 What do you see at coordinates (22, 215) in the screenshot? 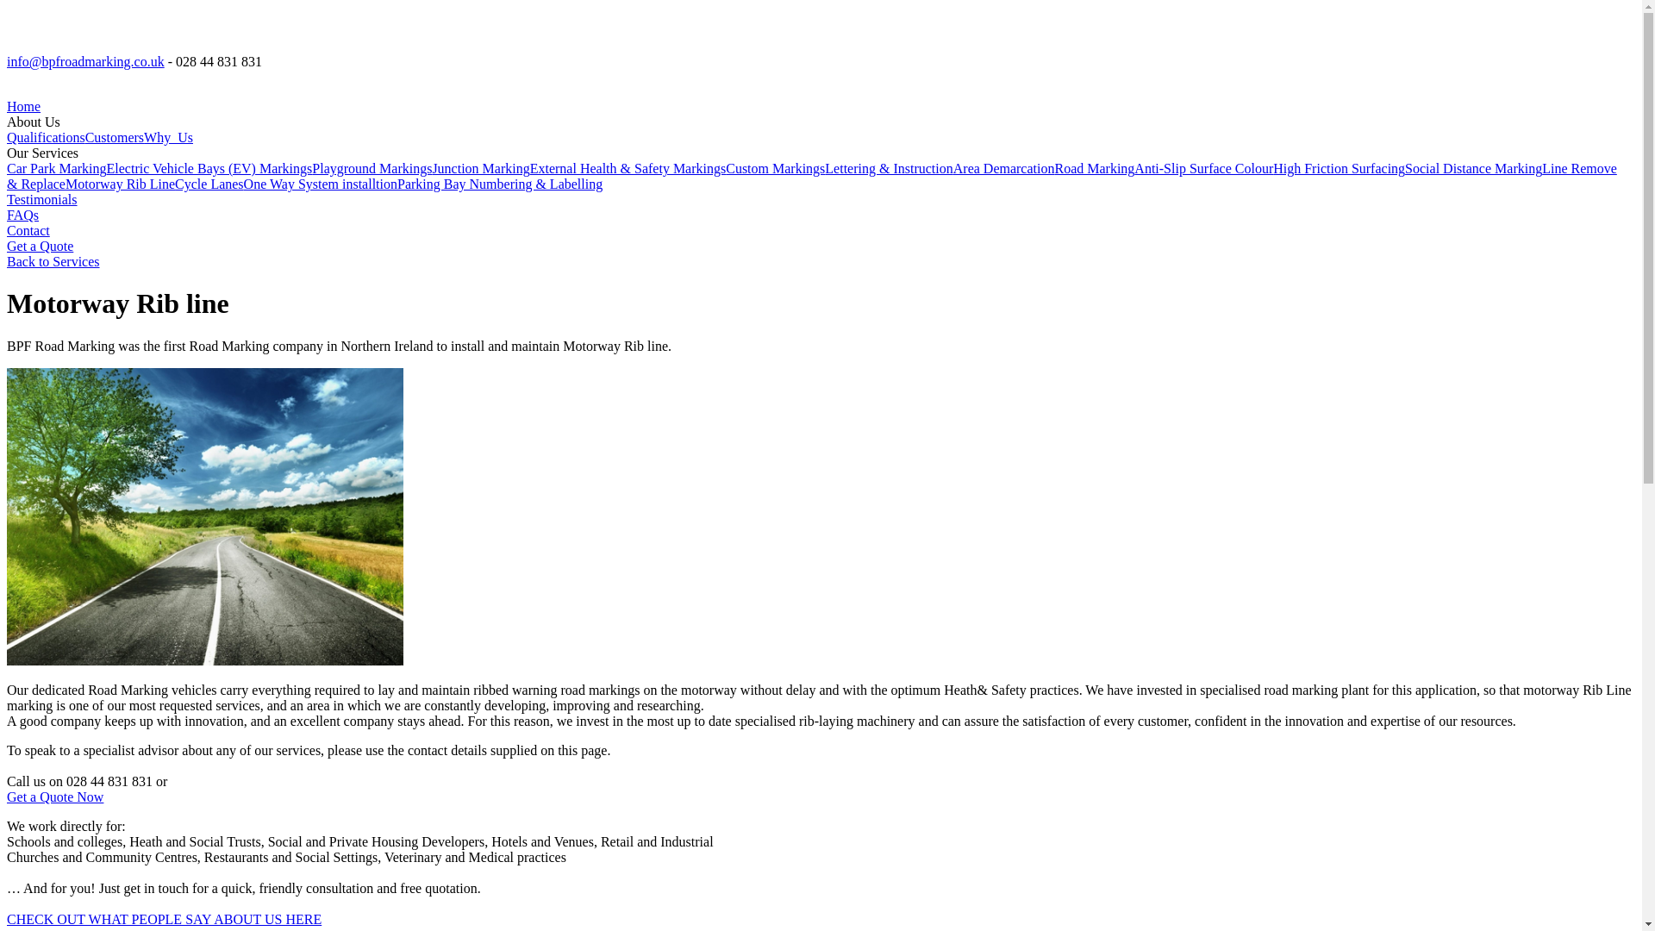
I see `FAQs` at bounding box center [22, 215].